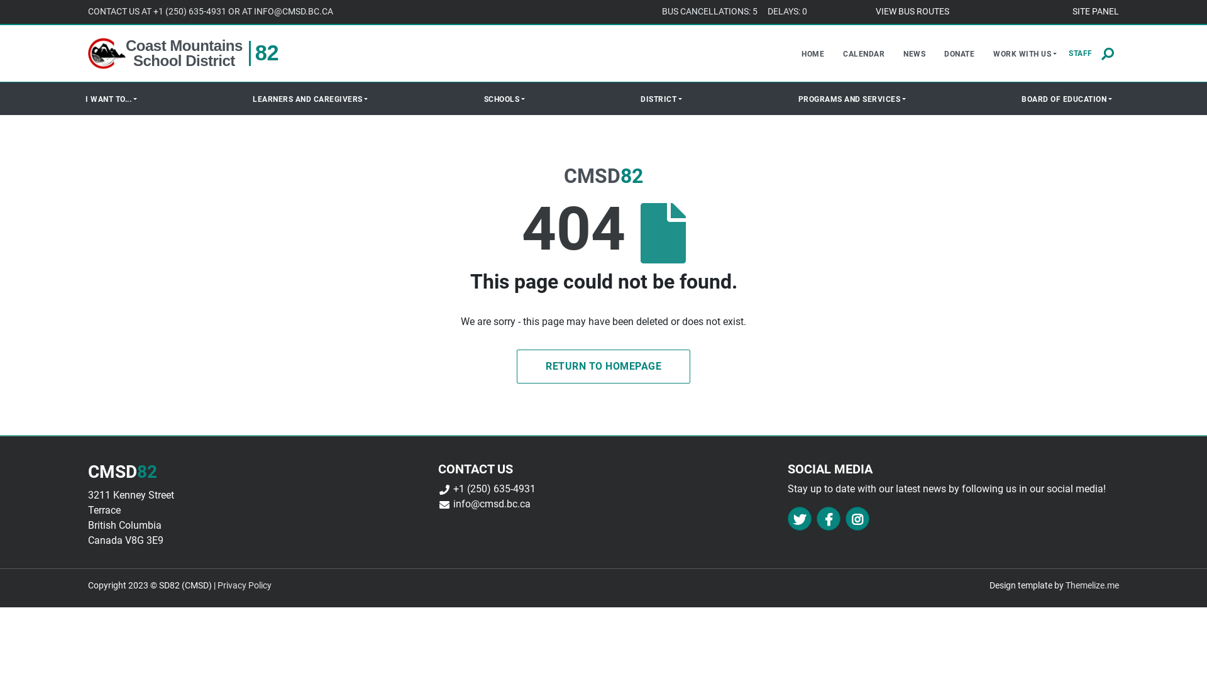 This screenshot has height=679, width=1207. What do you see at coordinates (857, 519) in the screenshot?
I see `FA INSTAGRAM` at bounding box center [857, 519].